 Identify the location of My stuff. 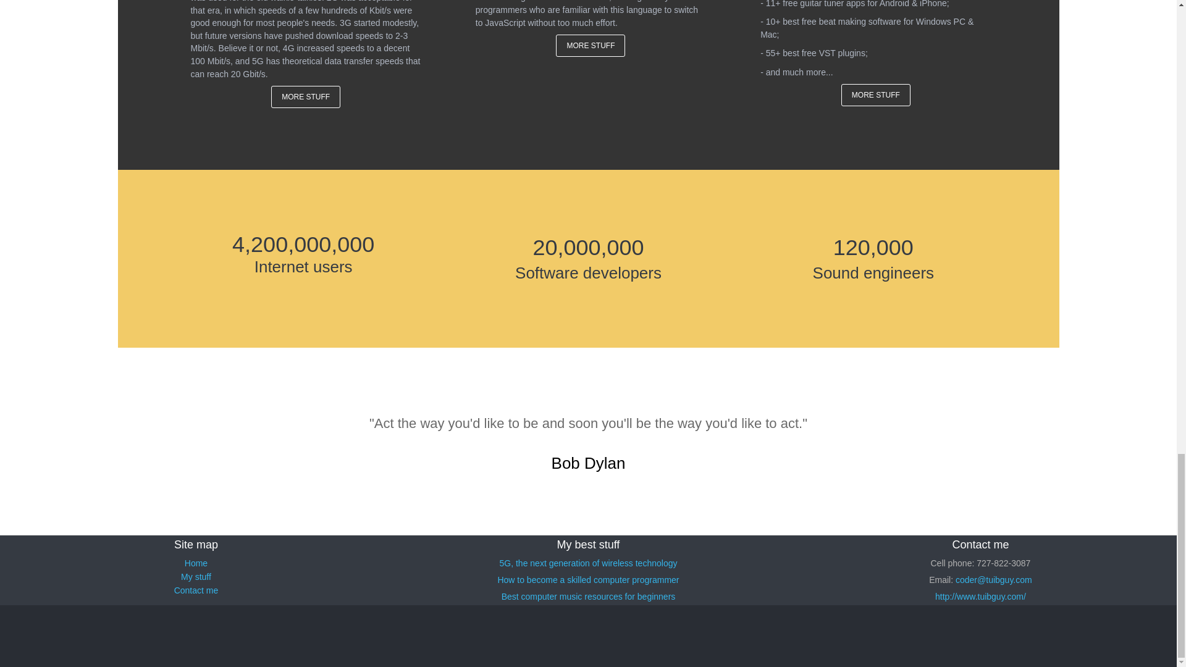
(196, 576).